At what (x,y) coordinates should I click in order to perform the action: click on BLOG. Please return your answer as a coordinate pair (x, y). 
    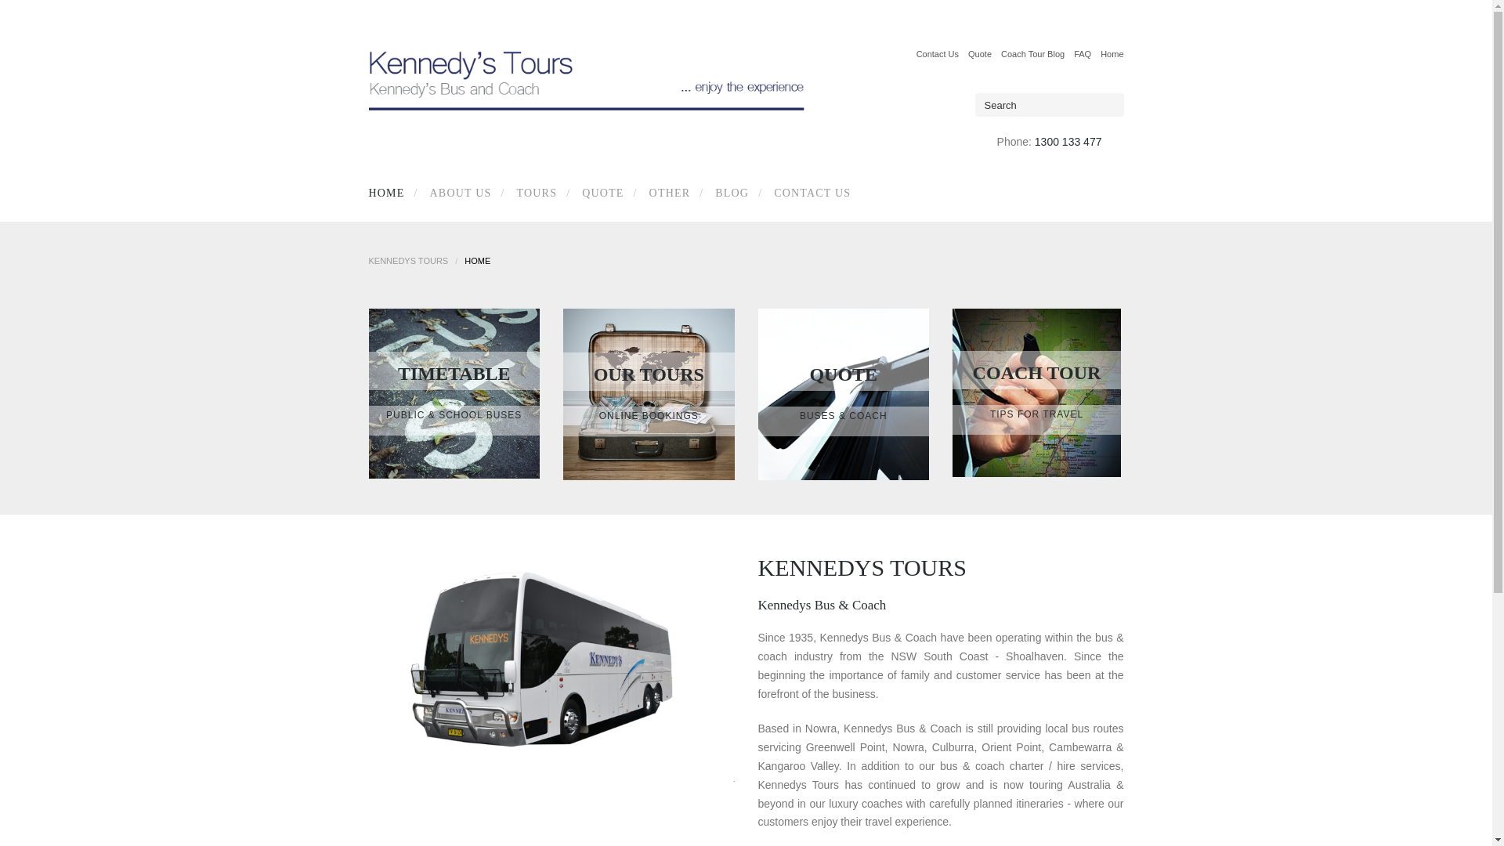
    Looking at the image, I should click on (728, 193).